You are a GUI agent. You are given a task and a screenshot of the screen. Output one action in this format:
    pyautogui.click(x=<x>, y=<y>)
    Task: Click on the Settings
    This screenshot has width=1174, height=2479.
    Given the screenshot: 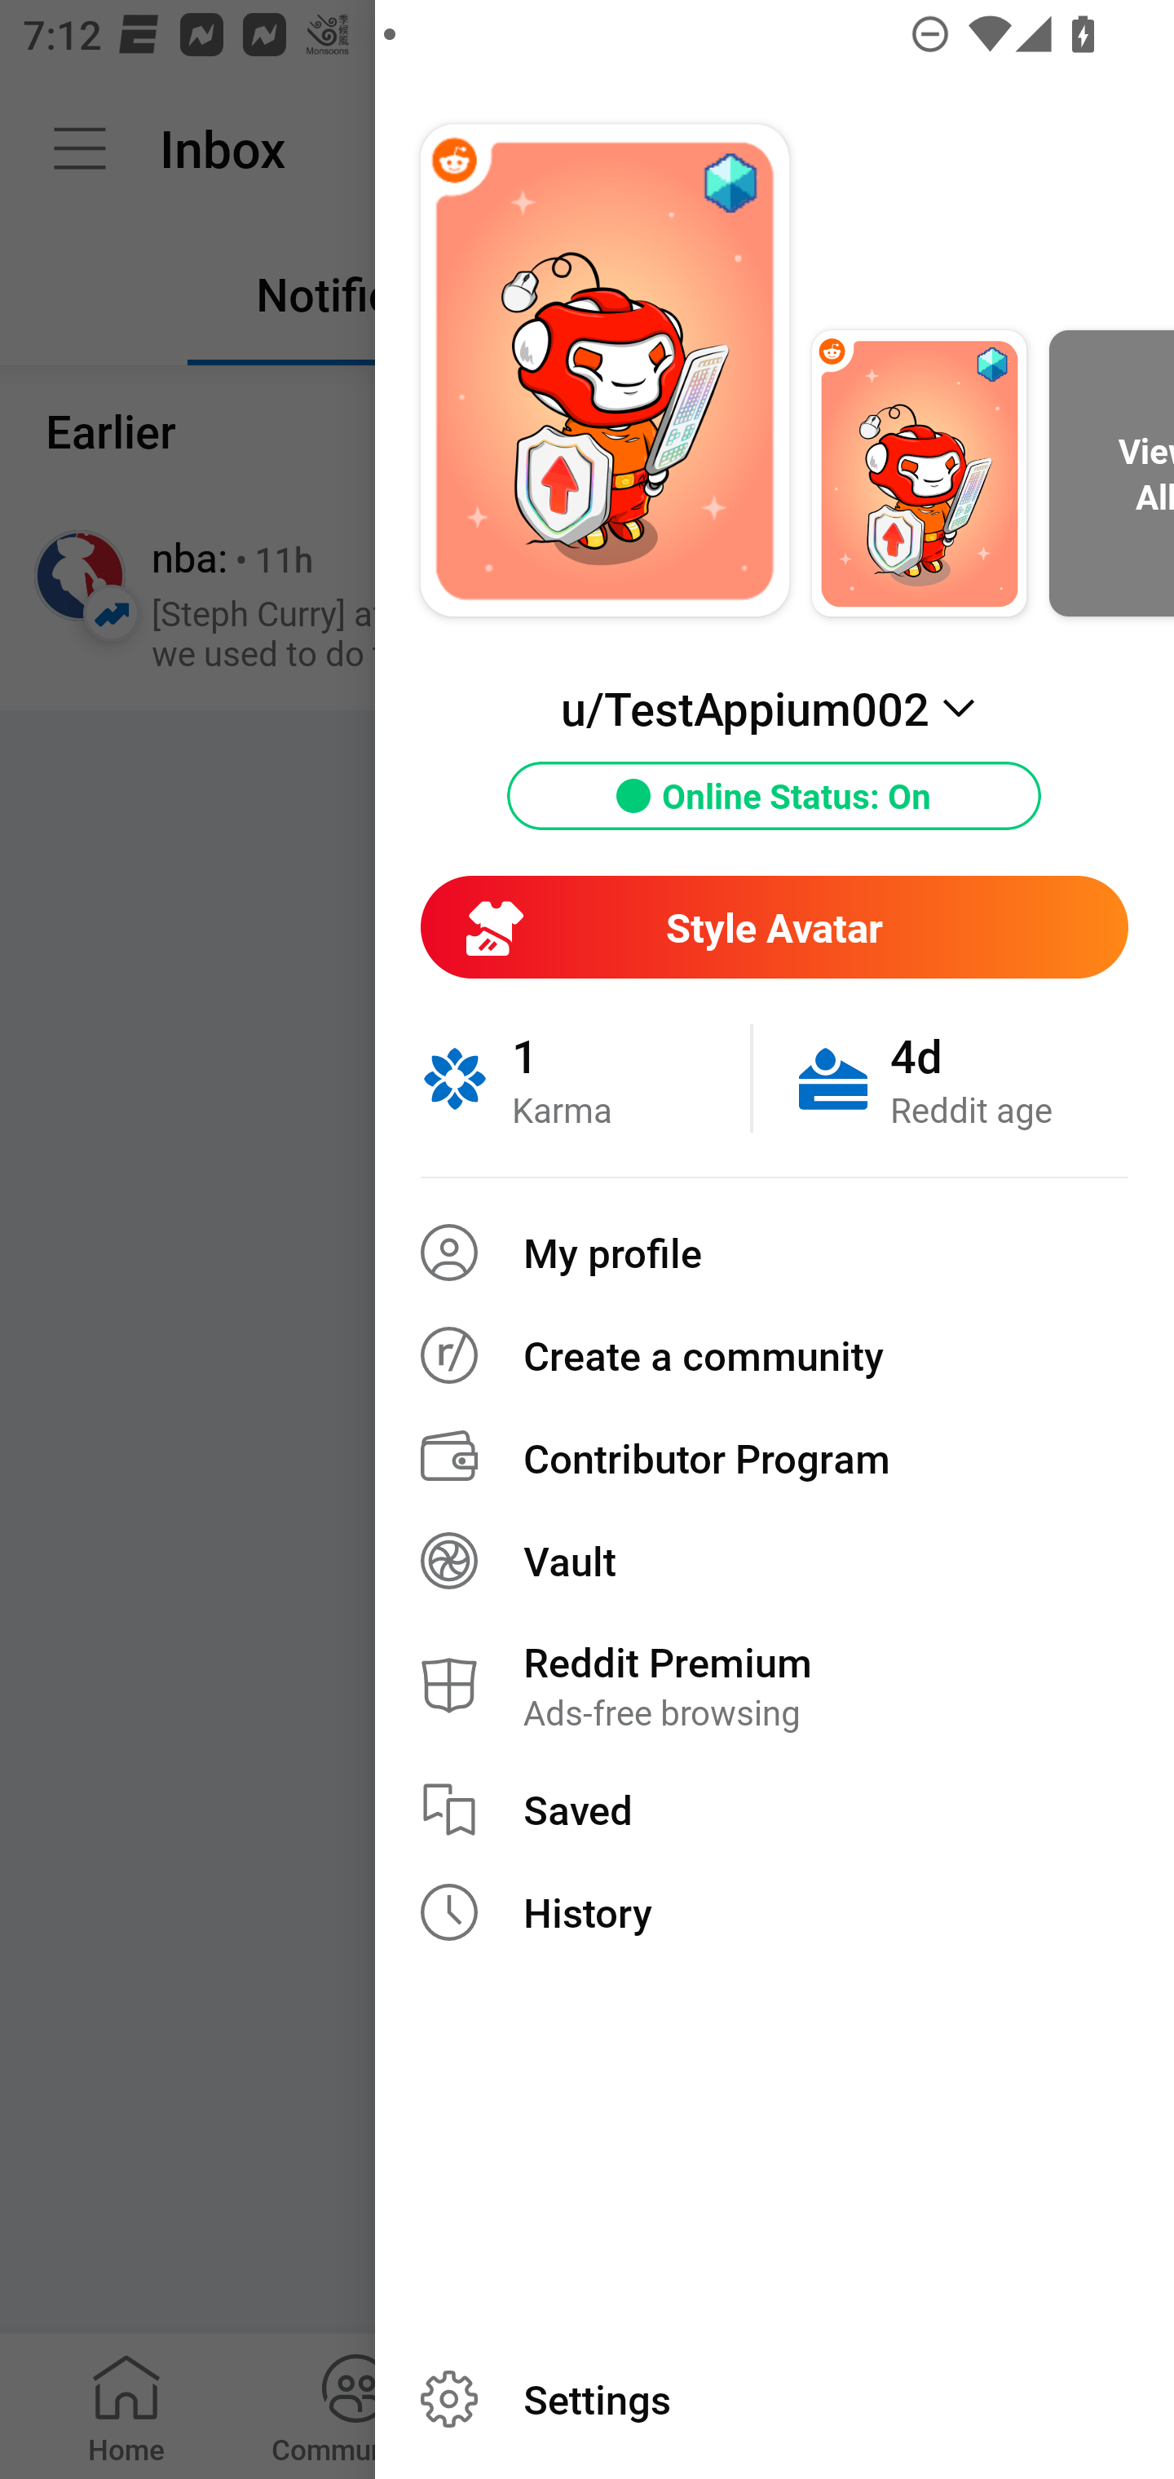 What is the action you would take?
    pyautogui.click(x=775, y=2399)
    